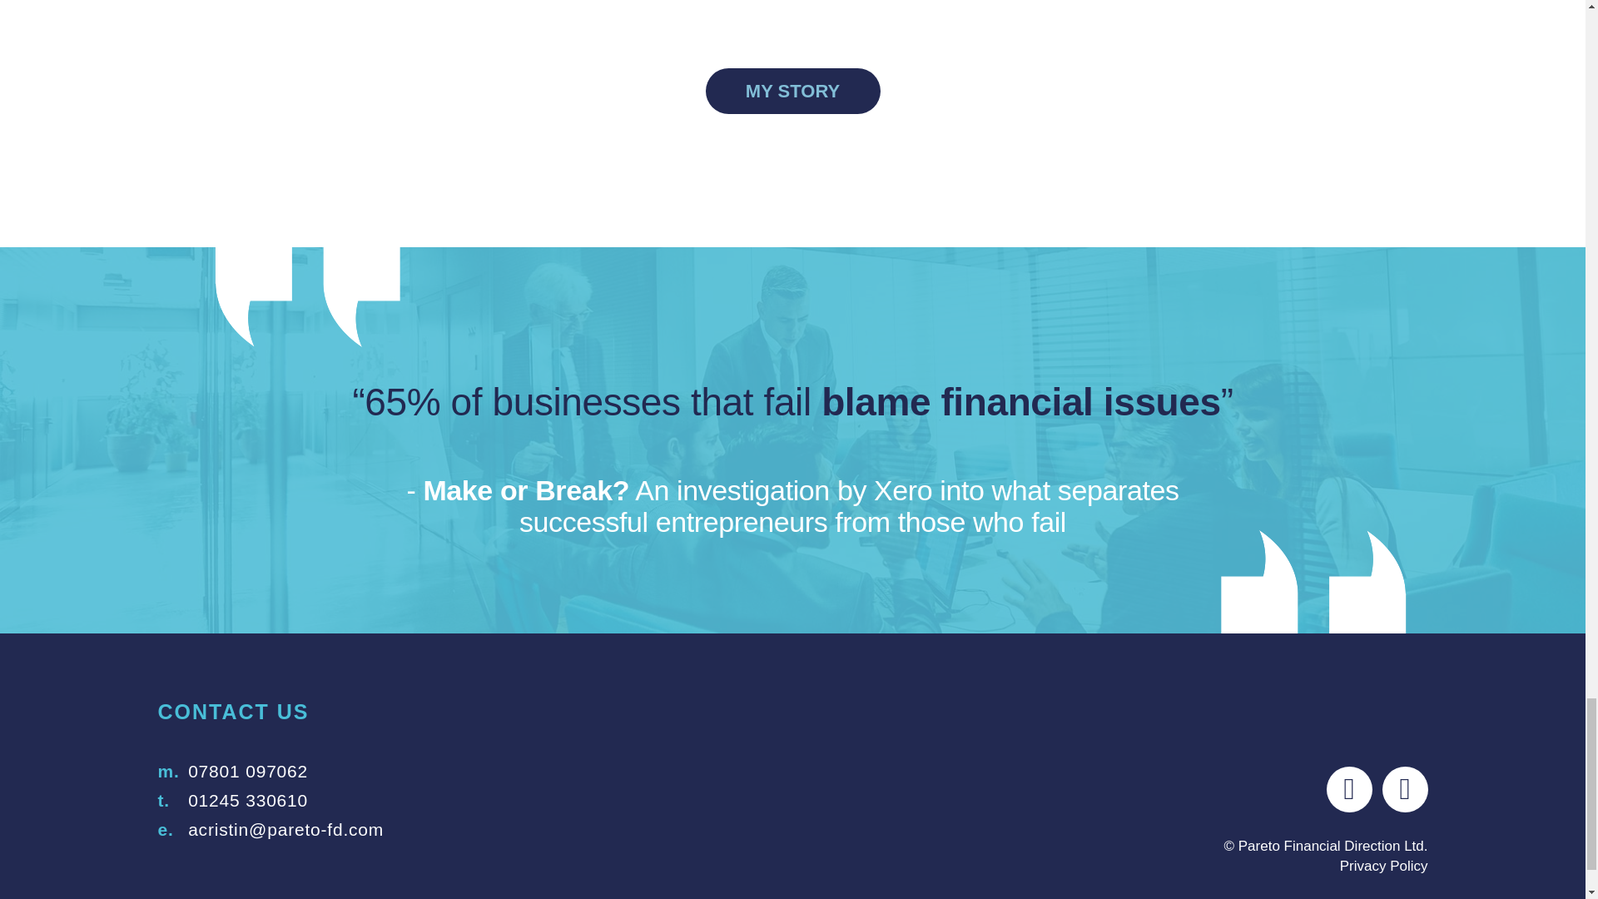  What do you see at coordinates (285, 829) in the screenshot?
I see `Mail us` at bounding box center [285, 829].